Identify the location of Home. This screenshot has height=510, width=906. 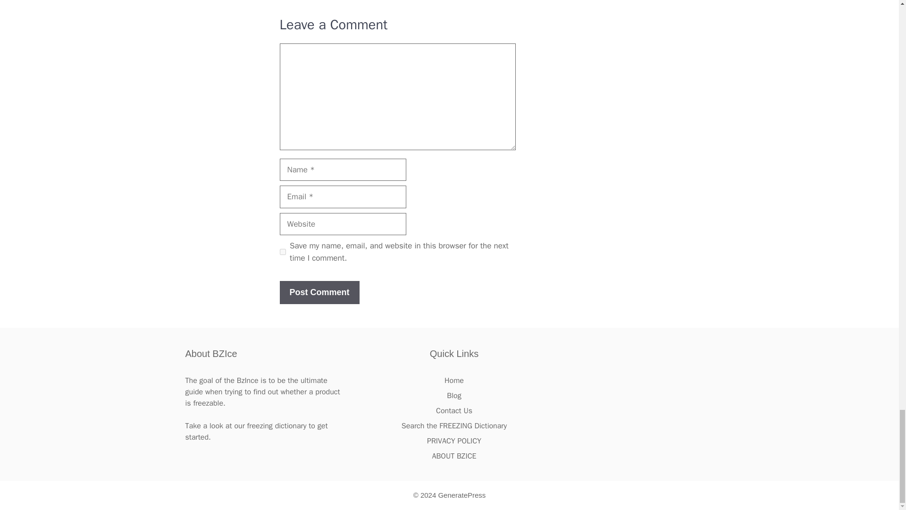
(454, 381).